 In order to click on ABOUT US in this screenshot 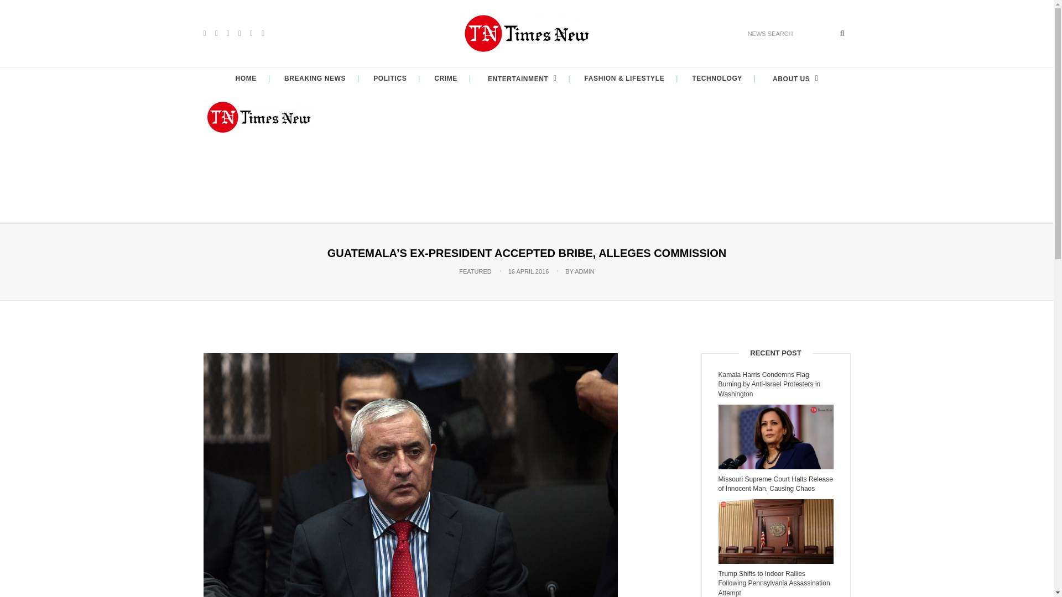, I will do `click(794, 78)`.